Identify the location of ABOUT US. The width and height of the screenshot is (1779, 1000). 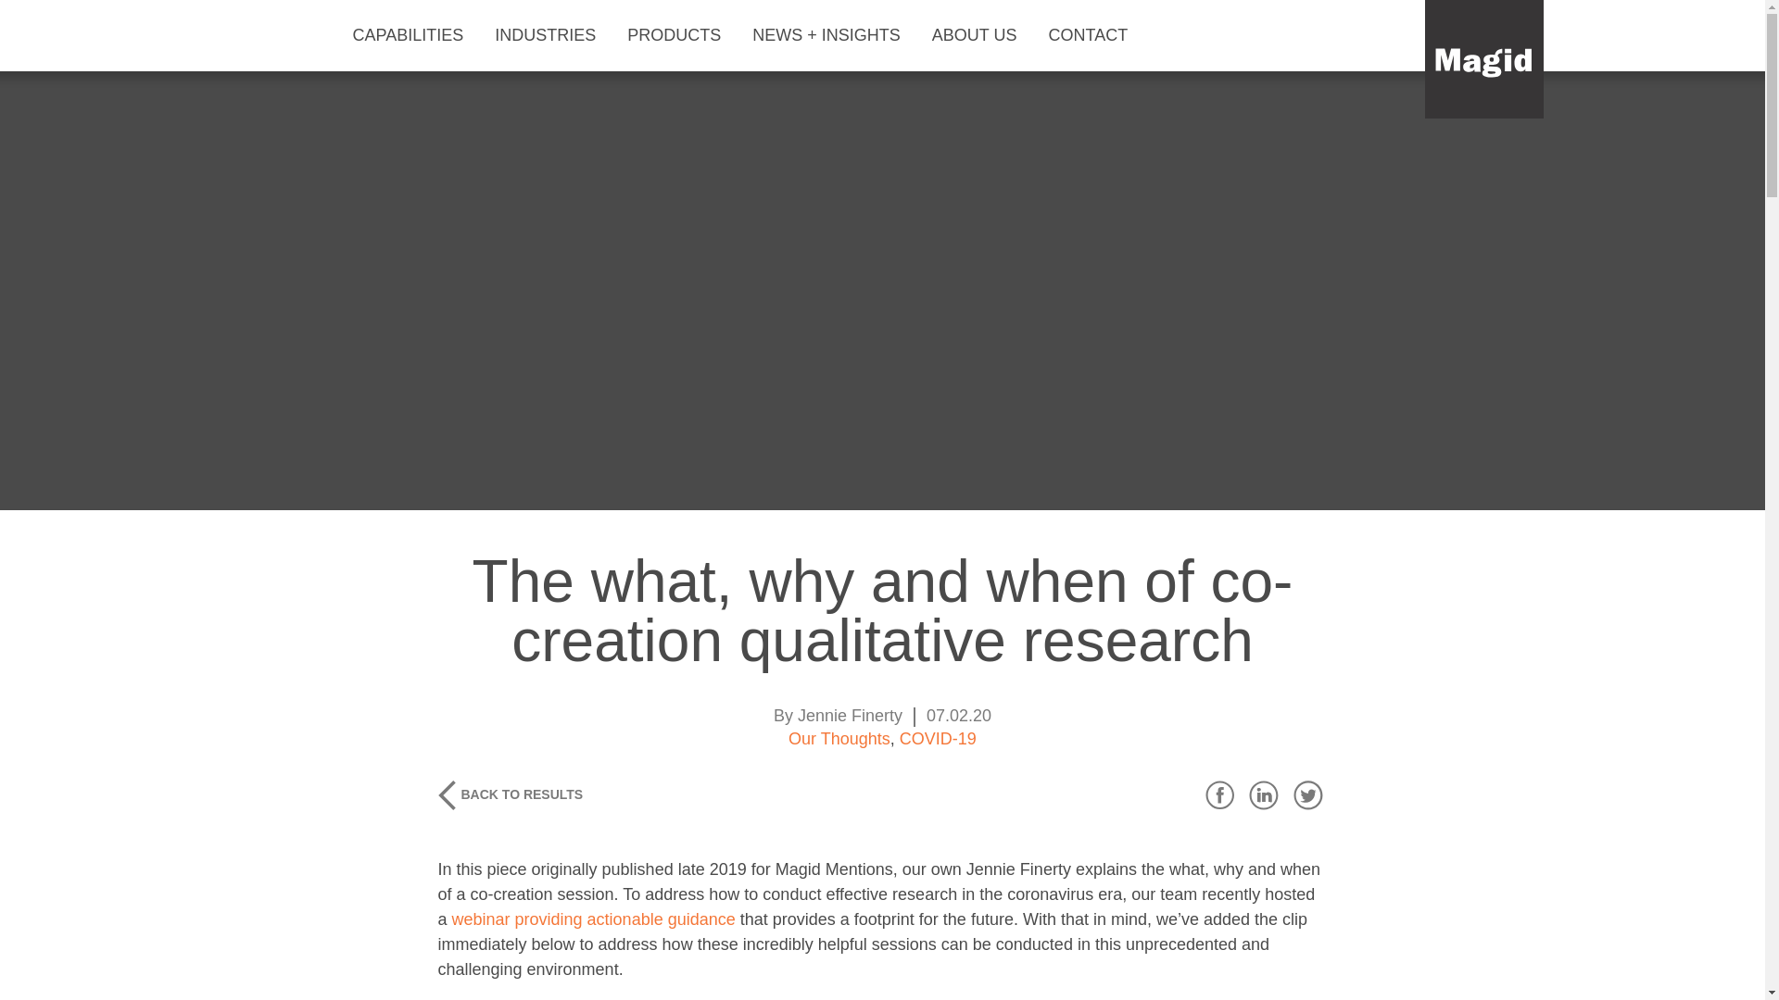
(980, 35).